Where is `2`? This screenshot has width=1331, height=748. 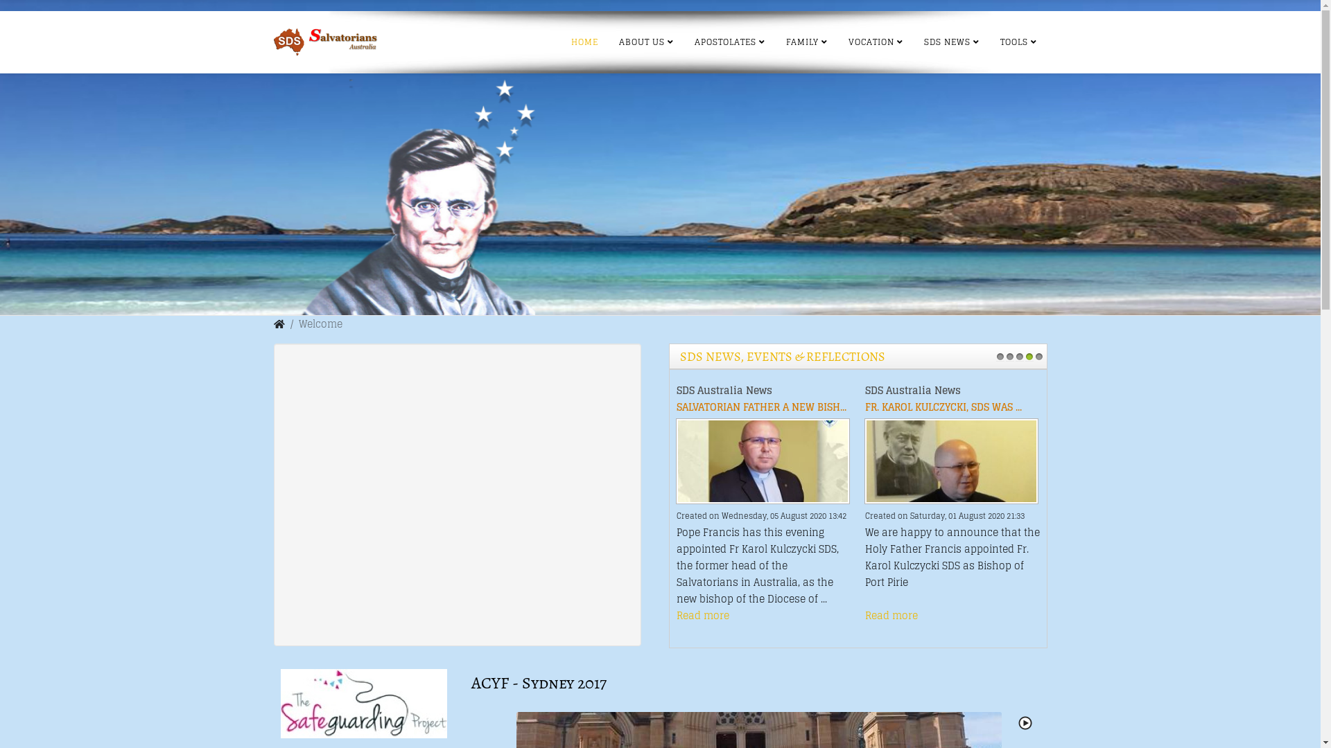
2 is located at coordinates (1009, 356).